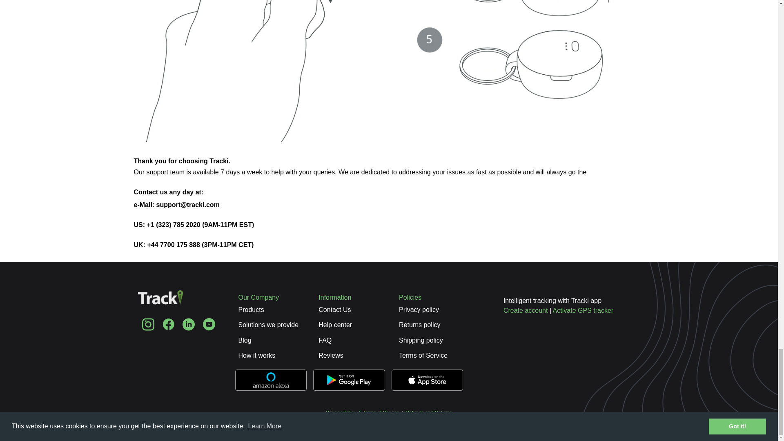  I want to click on Blog, so click(245, 341).